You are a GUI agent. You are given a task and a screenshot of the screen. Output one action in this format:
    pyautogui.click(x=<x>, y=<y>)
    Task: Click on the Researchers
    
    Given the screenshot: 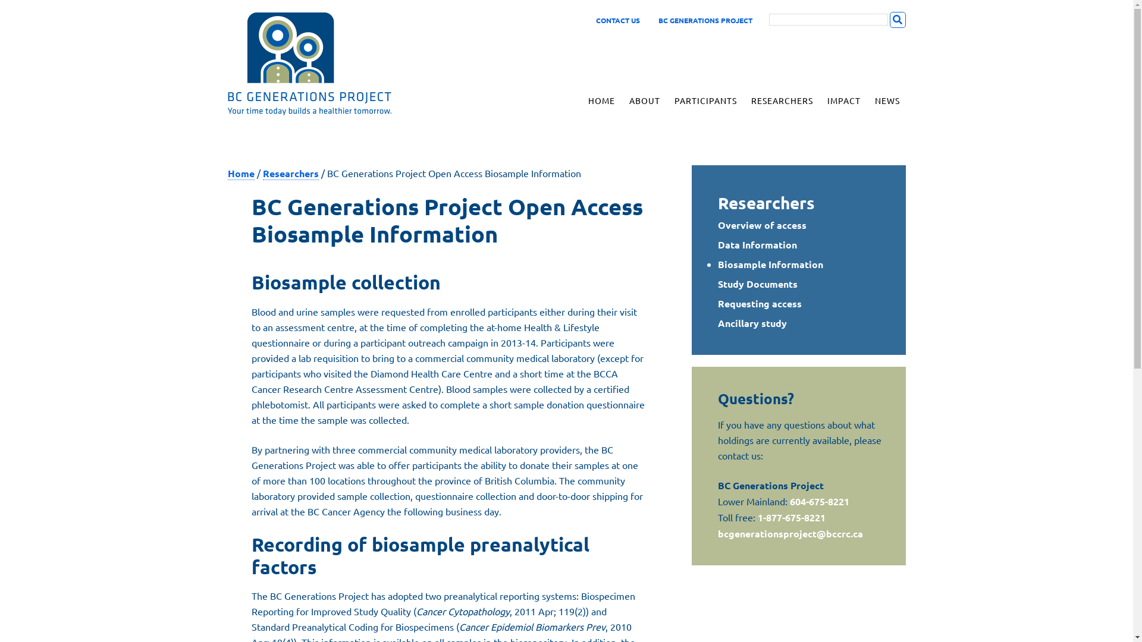 What is the action you would take?
    pyautogui.click(x=766, y=202)
    